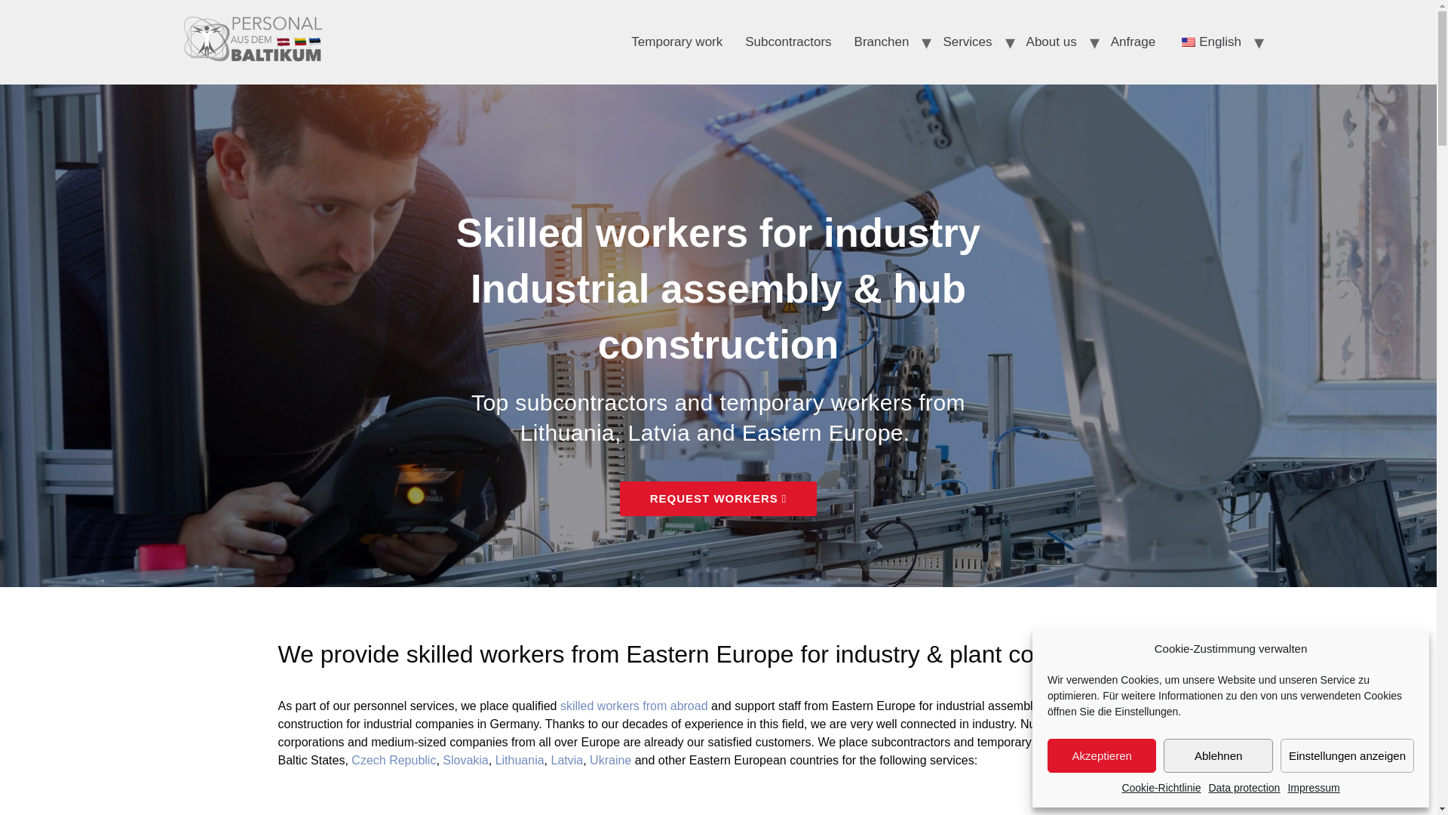 The image size is (1448, 815). I want to click on Cookie-Richtlinie, so click(1160, 788).